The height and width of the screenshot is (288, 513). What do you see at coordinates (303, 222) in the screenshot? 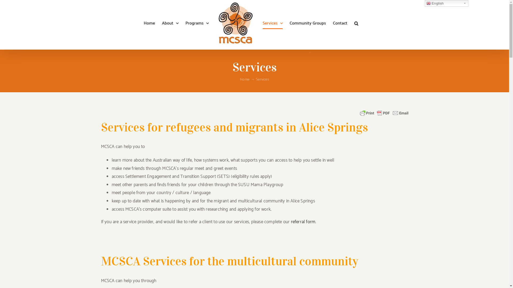
I see `referral form` at bounding box center [303, 222].